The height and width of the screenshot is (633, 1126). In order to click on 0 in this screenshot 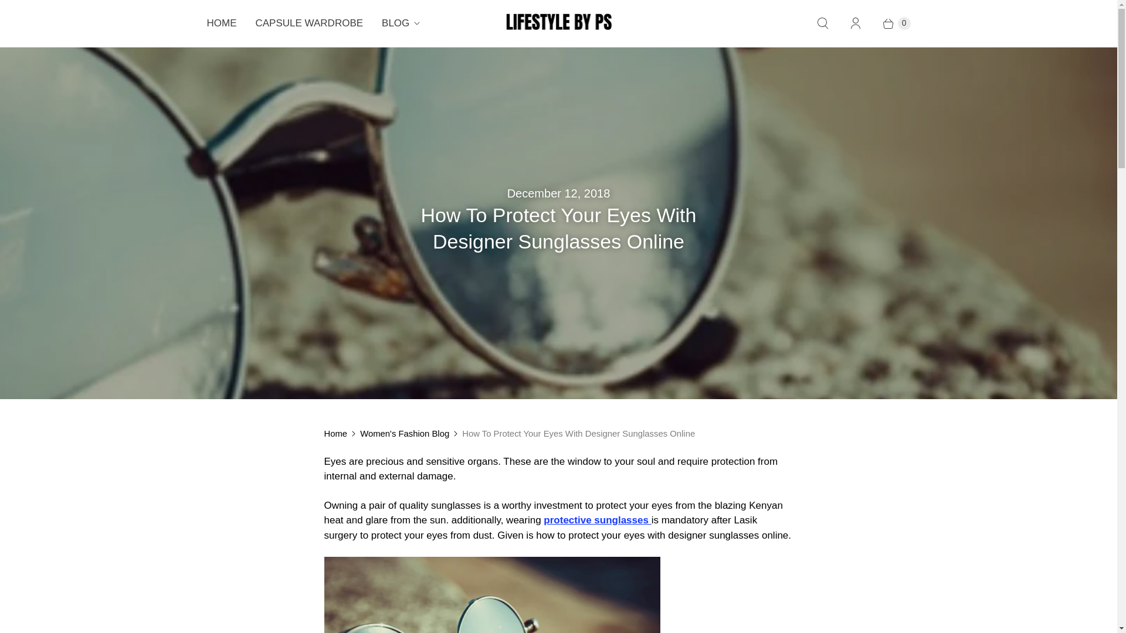, I will do `click(890, 23)`.